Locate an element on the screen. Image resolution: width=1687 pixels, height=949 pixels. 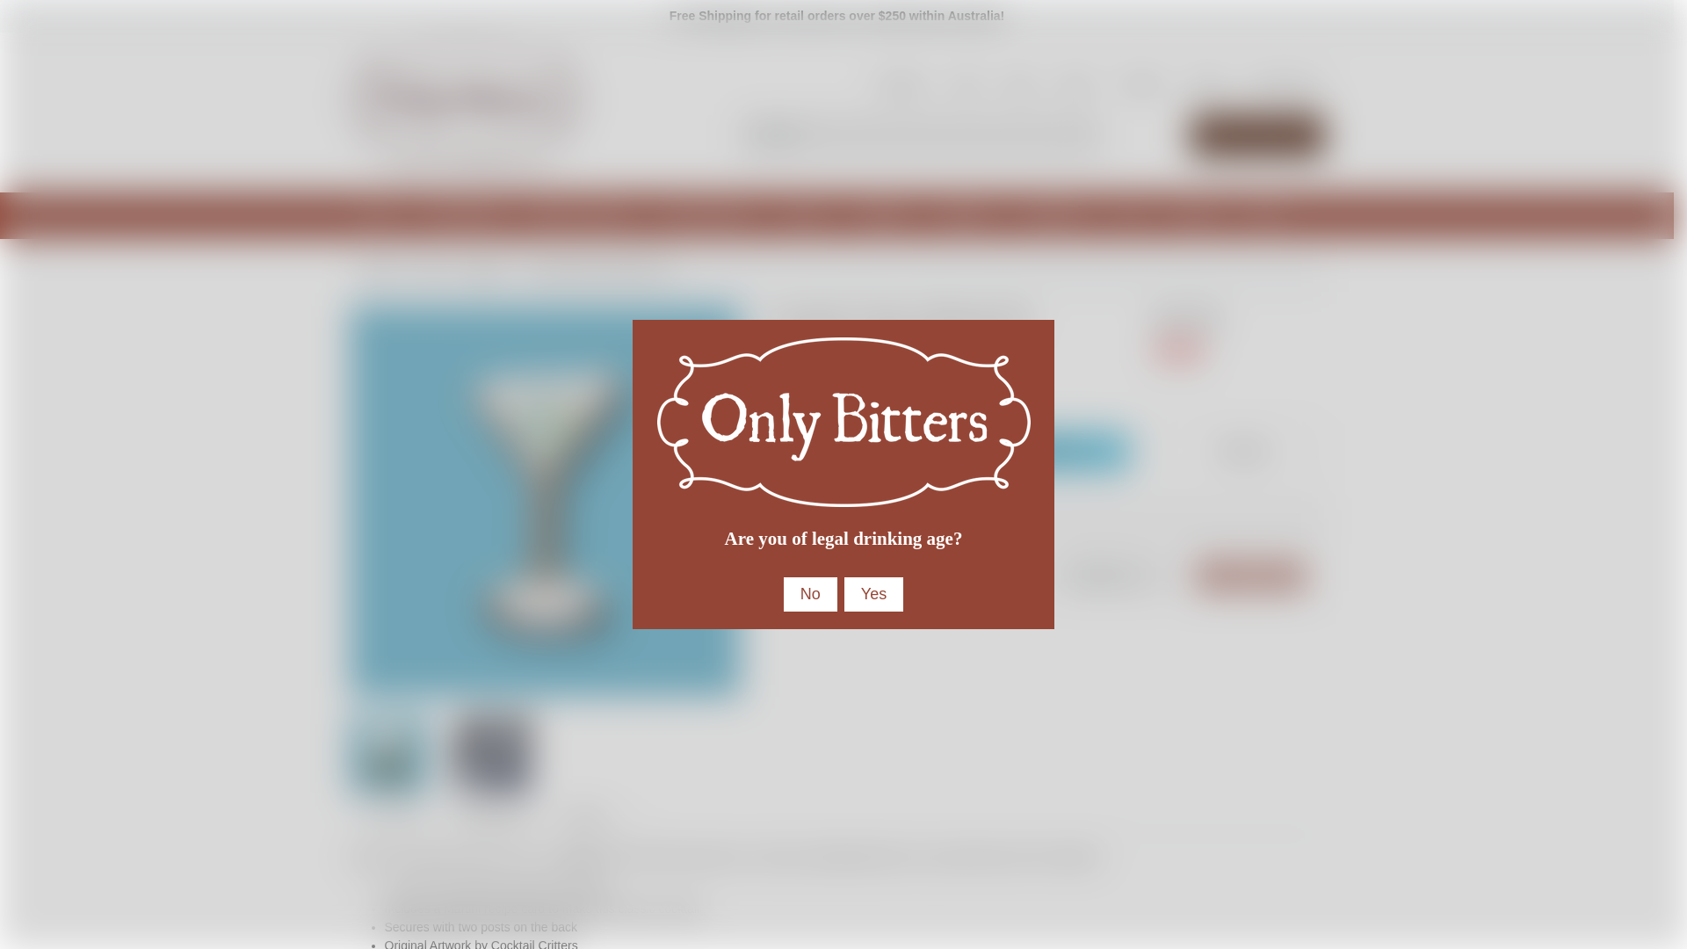
1 is located at coordinates (850, 450).